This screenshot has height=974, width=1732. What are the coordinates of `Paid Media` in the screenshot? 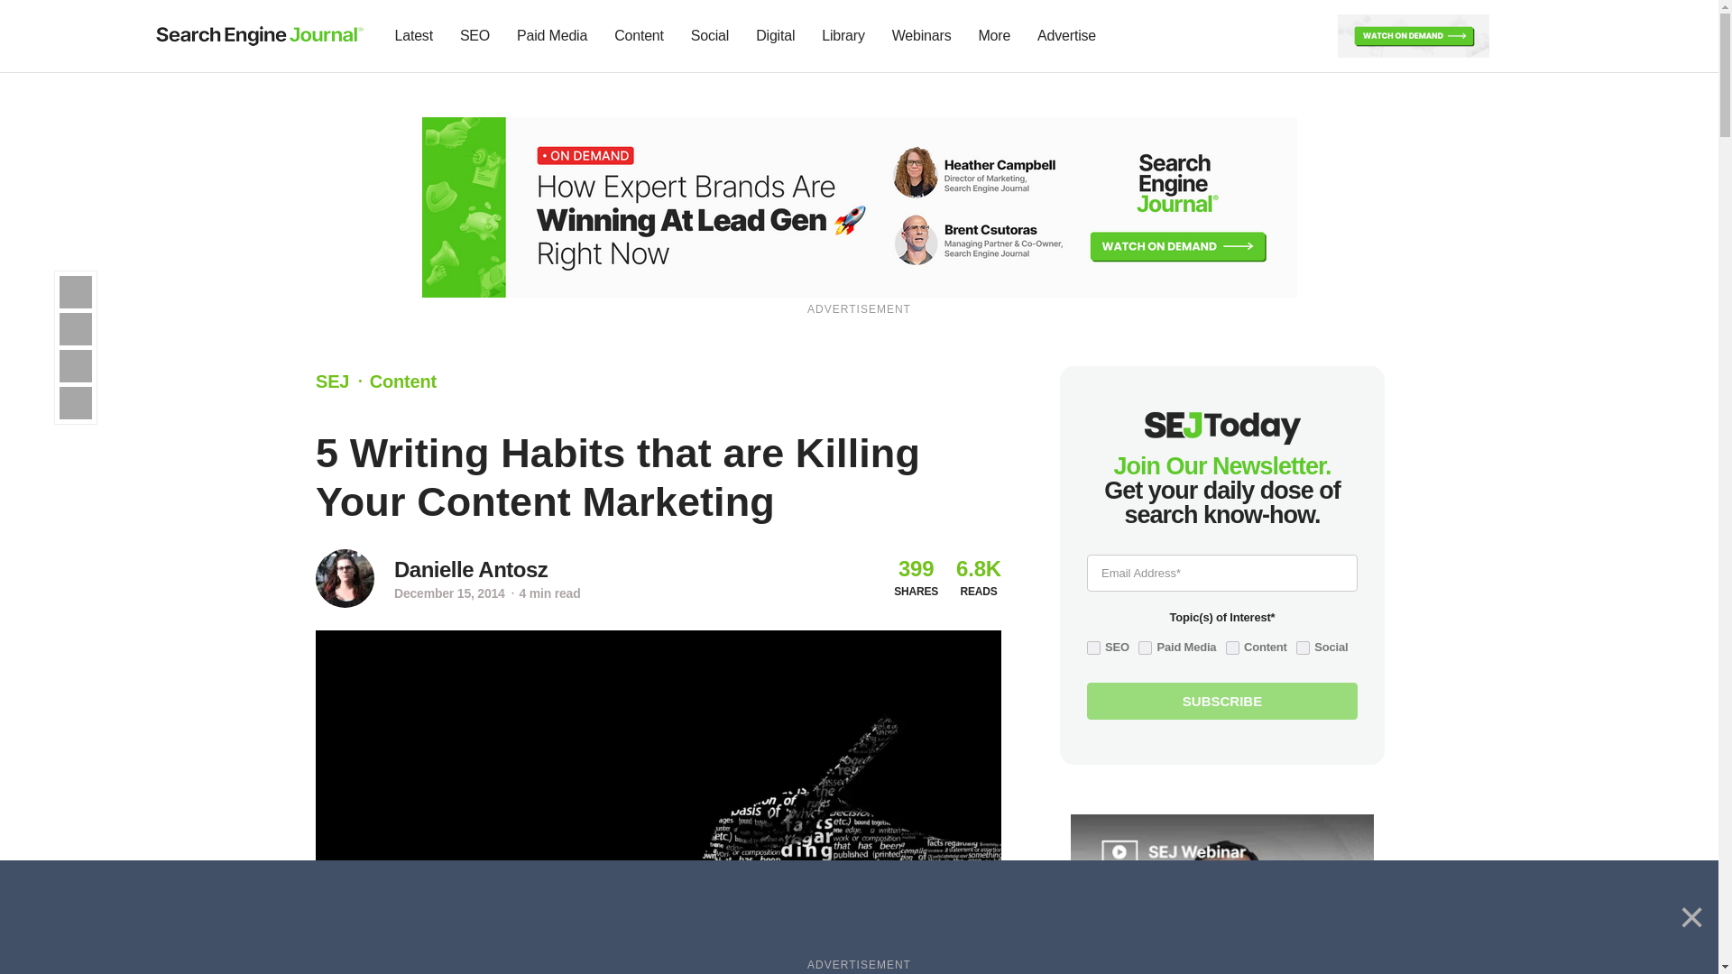 It's located at (552, 36).